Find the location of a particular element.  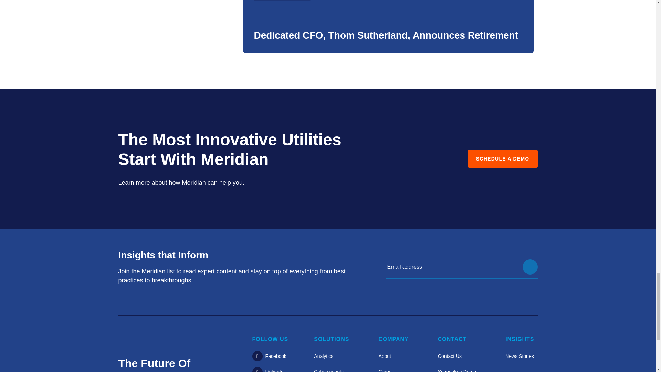

Dedicated CFO, Thom Sutherland, Announces Retirement is located at coordinates (386, 35).